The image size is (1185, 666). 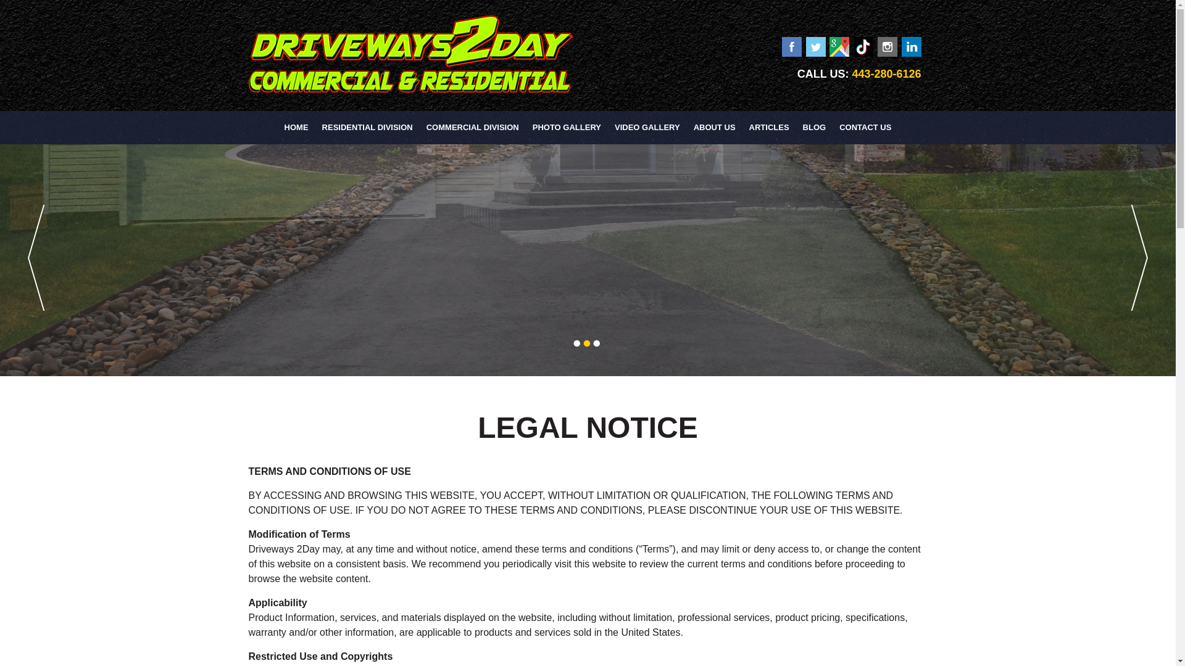 What do you see at coordinates (886, 74) in the screenshot?
I see `443-280-6126` at bounding box center [886, 74].